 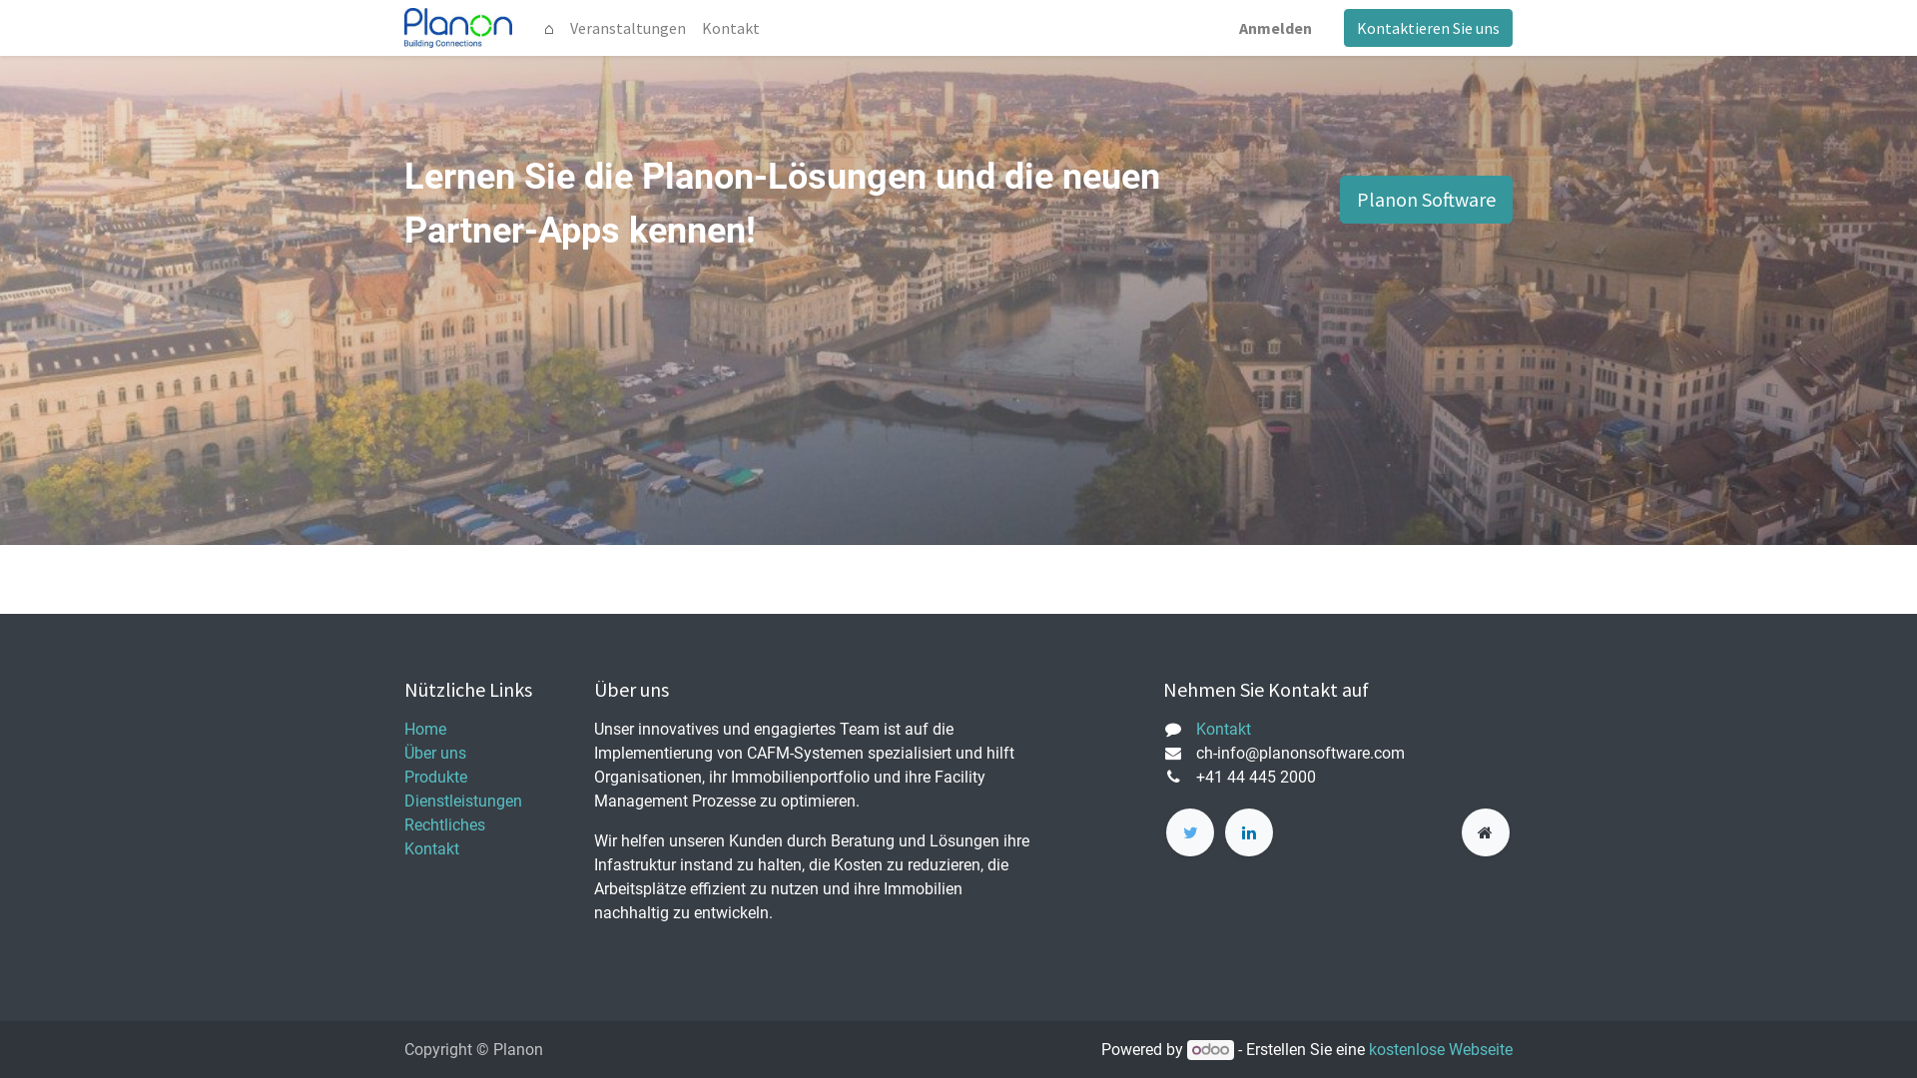 I want to click on Dienstleistungen, so click(x=463, y=801).